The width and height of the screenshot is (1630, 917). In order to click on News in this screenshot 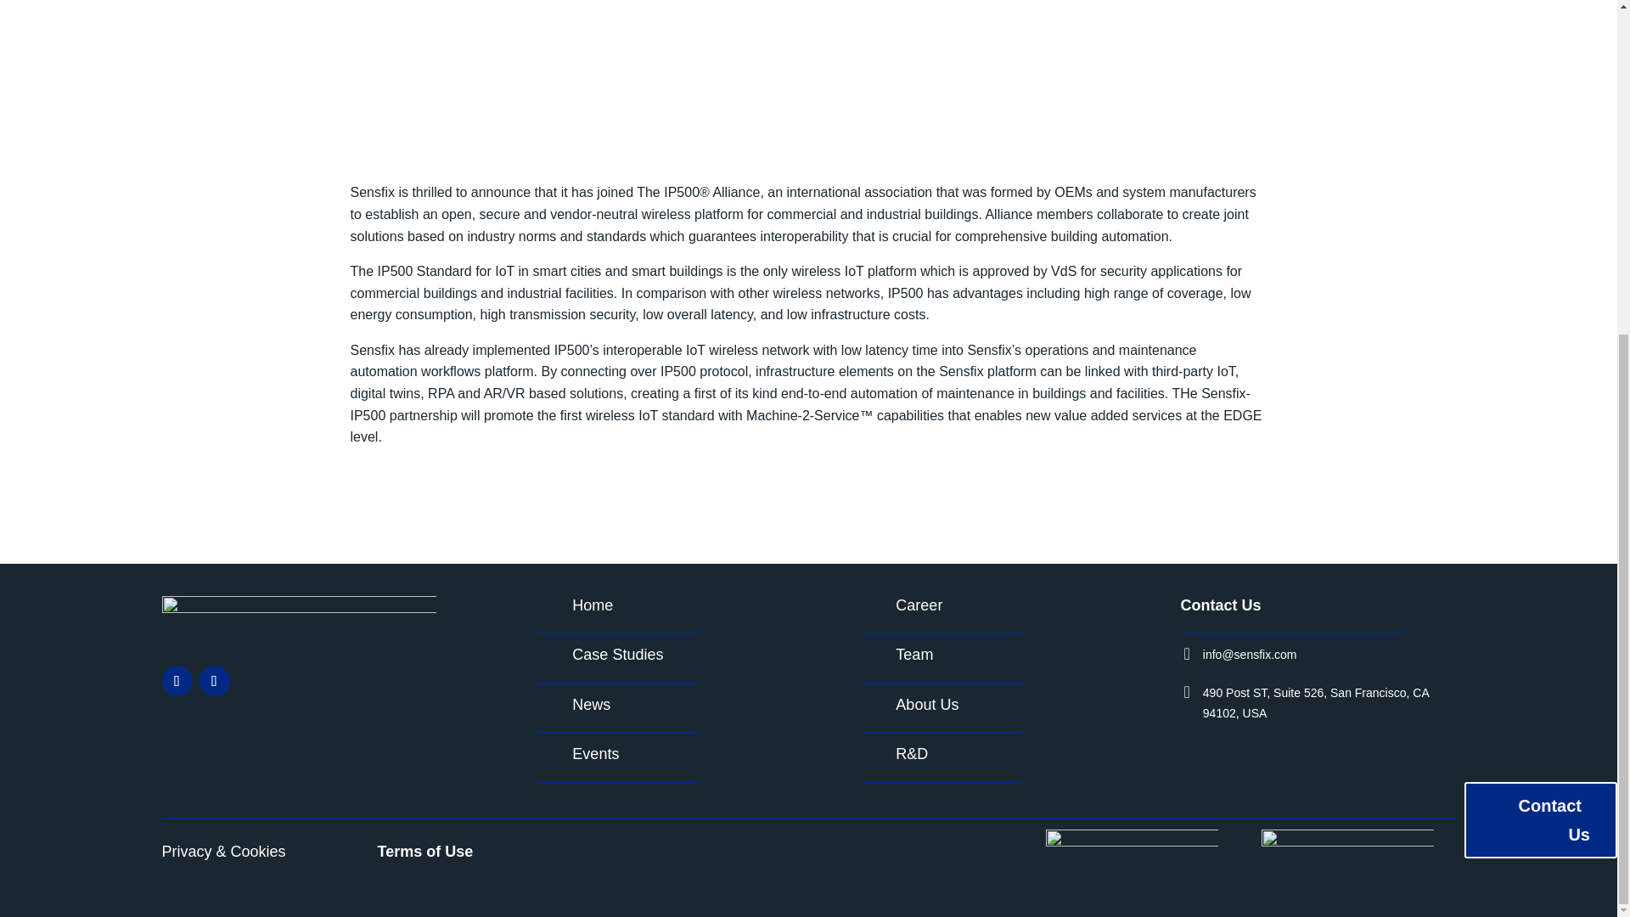, I will do `click(591, 705)`.